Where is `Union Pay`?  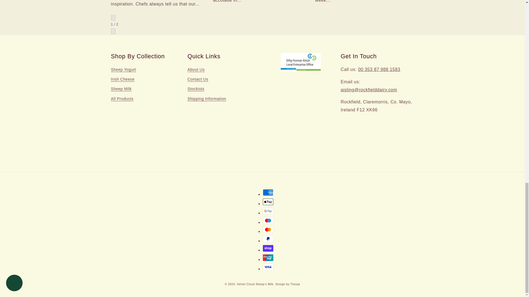 Union Pay is located at coordinates (268, 257).